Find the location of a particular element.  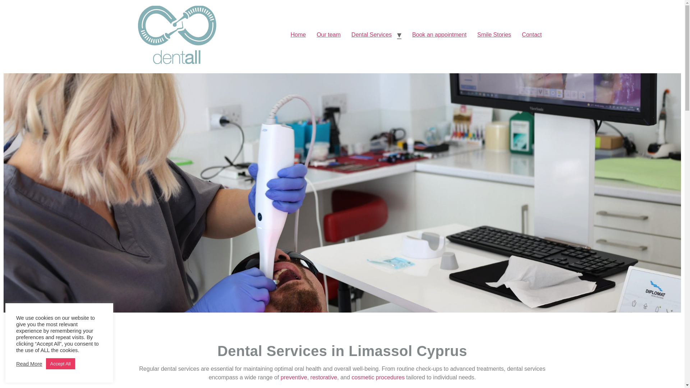

cosmetic procedures is located at coordinates (378, 377).